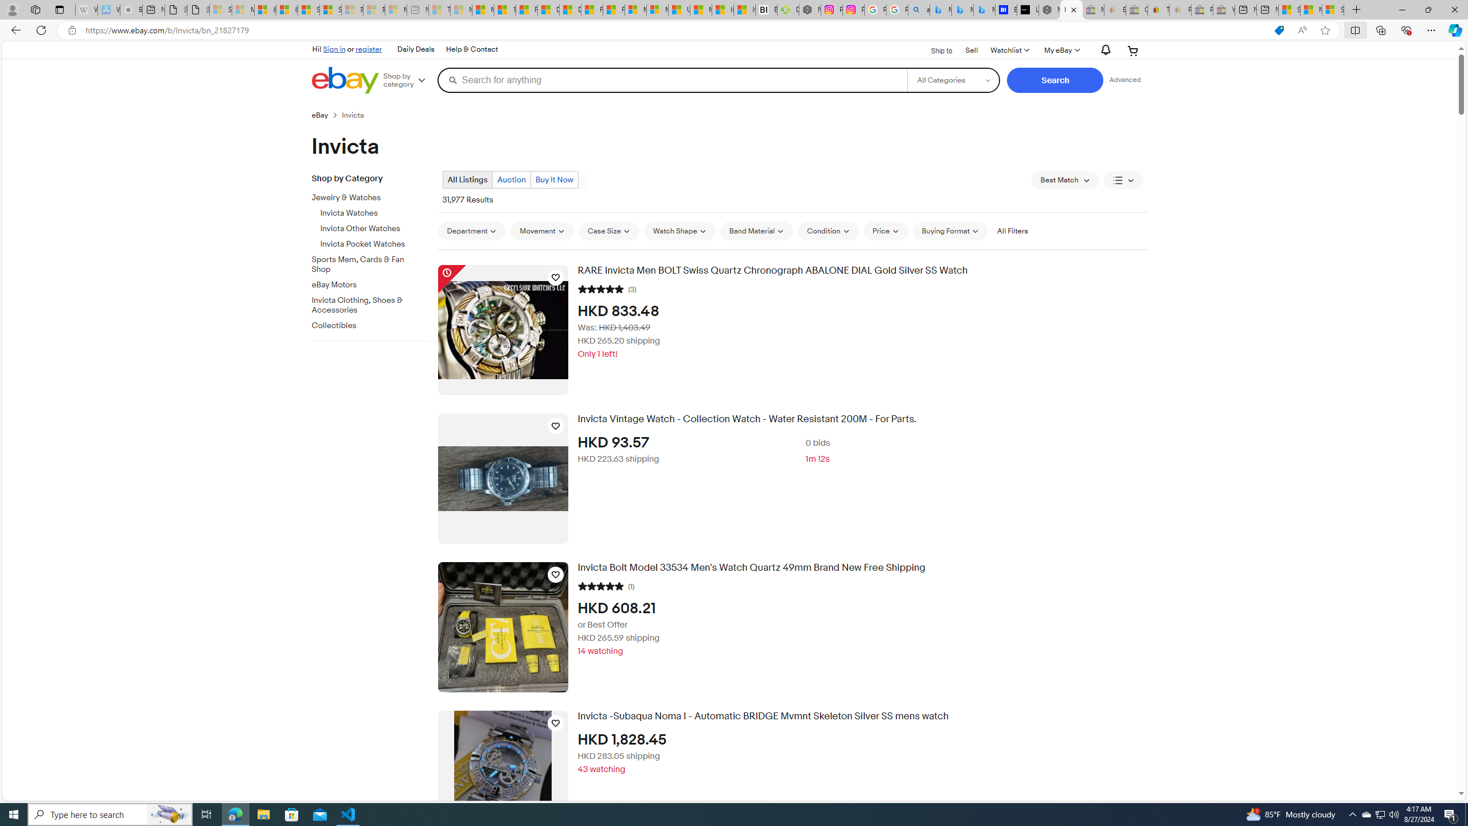 This screenshot has width=1468, height=826. Describe the element at coordinates (131, 10) in the screenshot. I see `Buy iPad - Apple - Sleeping` at that location.